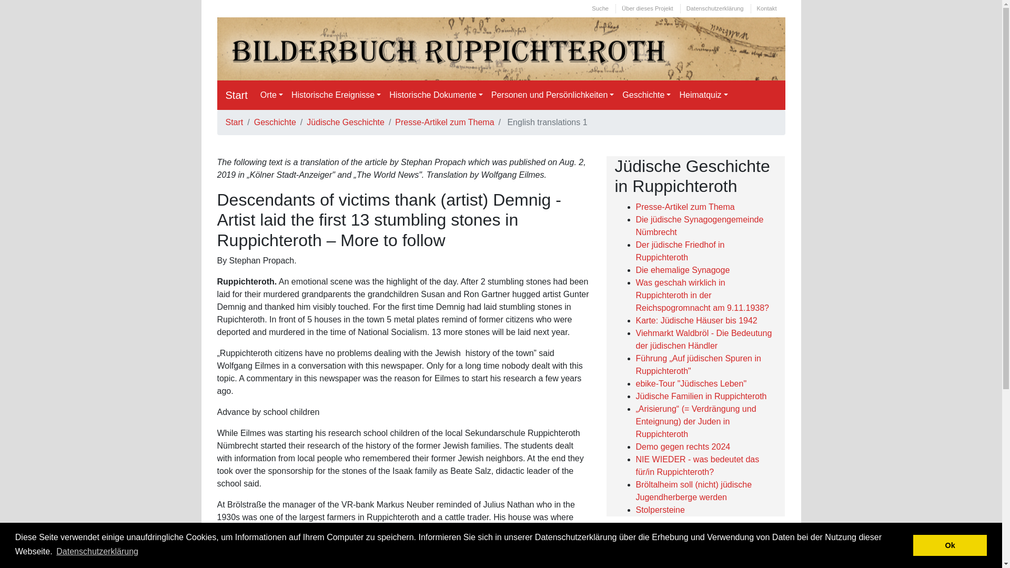 This screenshot has height=568, width=1010. I want to click on Start, so click(236, 95).